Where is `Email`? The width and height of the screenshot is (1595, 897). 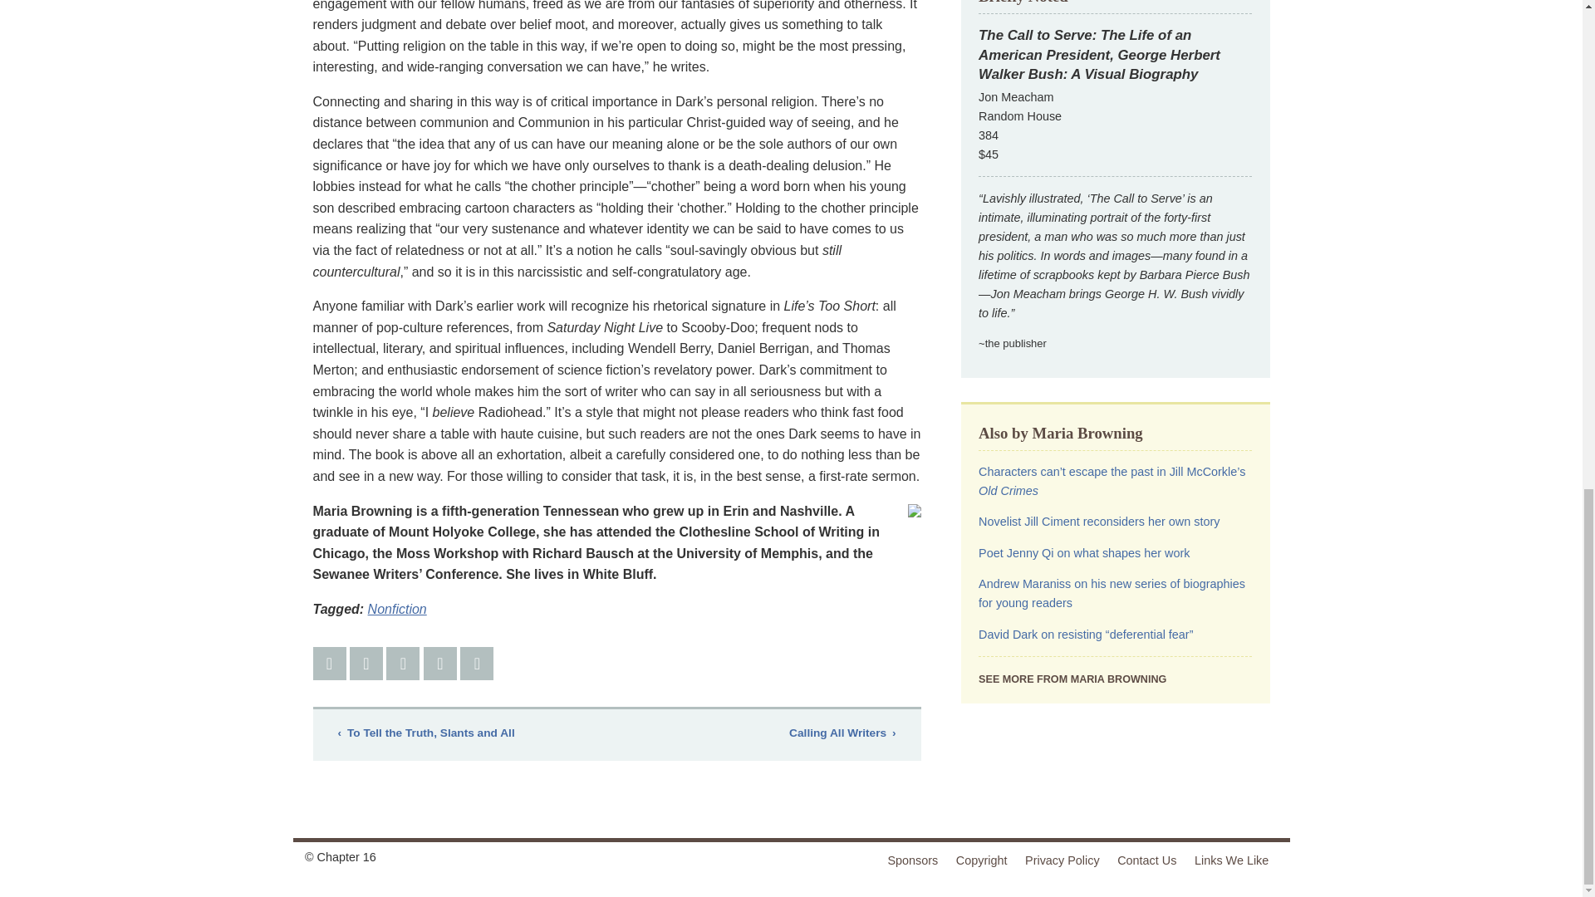
Email is located at coordinates (440, 663).